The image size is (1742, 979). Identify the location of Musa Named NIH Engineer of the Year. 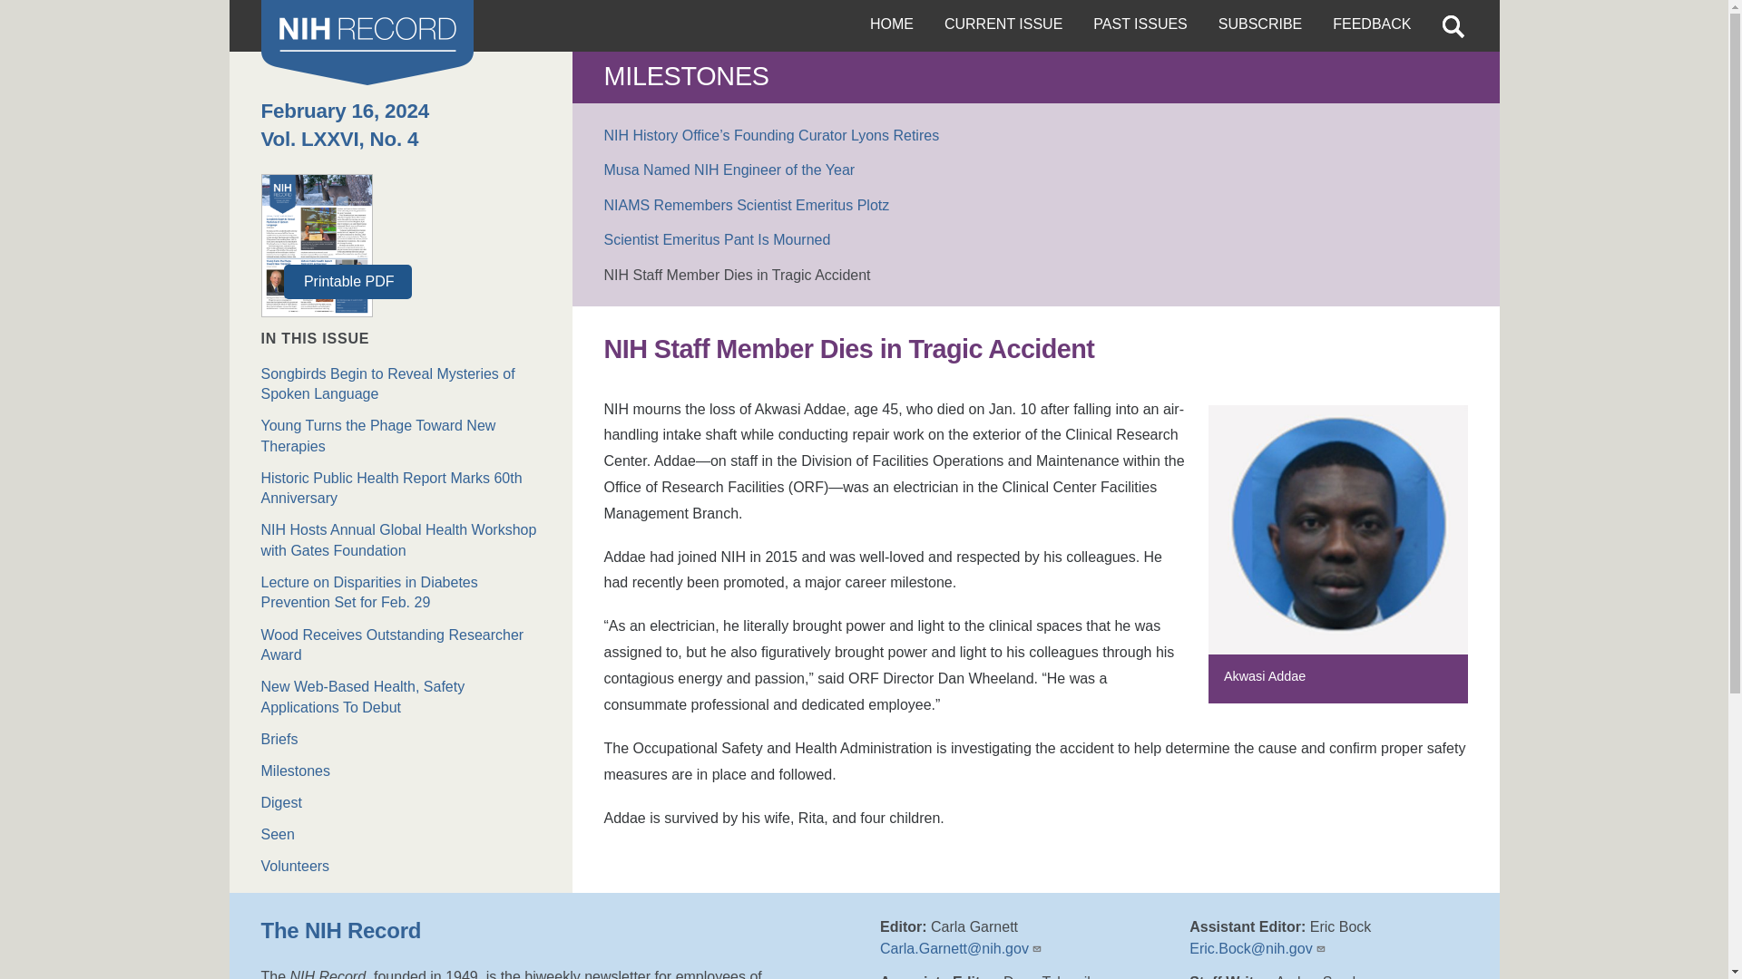
(729, 170).